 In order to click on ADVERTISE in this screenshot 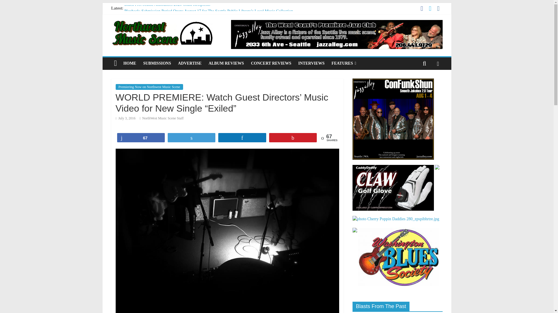, I will do `click(189, 63)`.